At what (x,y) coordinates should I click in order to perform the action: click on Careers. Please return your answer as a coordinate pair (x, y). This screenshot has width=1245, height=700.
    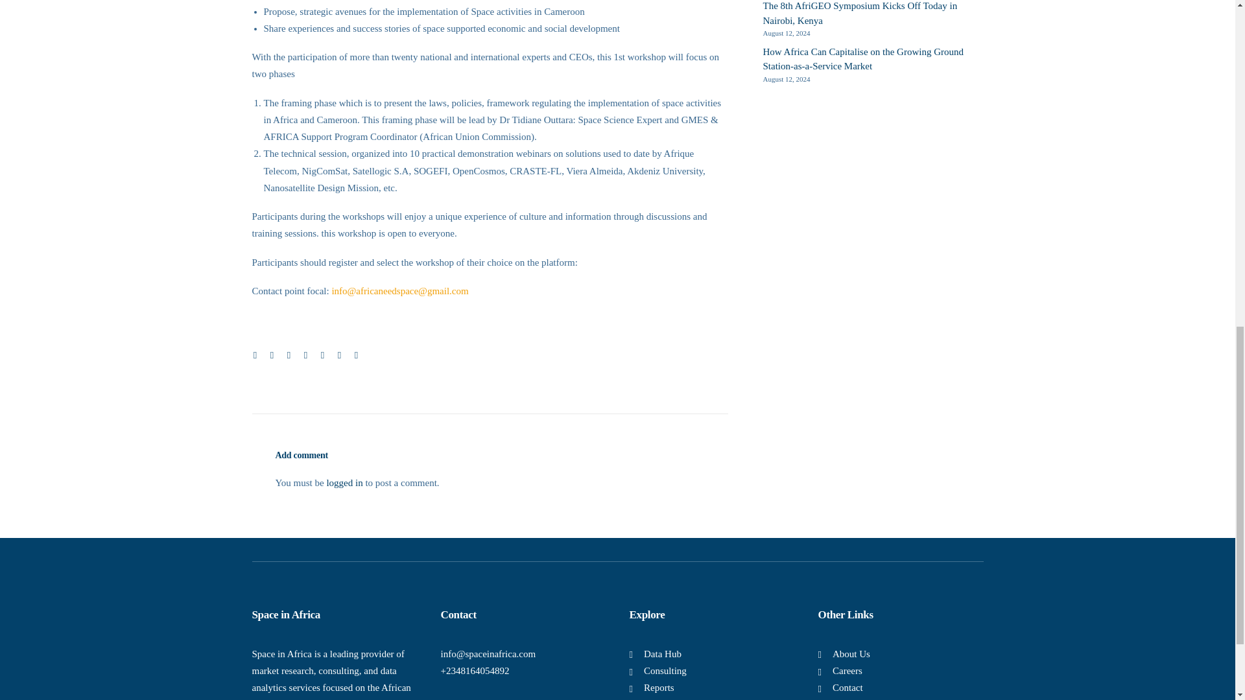
    Looking at the image, I should click on (848, 671).